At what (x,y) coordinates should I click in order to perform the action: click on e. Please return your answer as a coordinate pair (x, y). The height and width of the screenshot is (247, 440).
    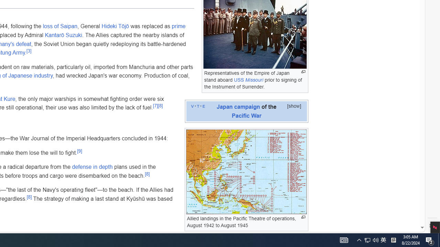
    Looking at the image, I should click on (203, 106).